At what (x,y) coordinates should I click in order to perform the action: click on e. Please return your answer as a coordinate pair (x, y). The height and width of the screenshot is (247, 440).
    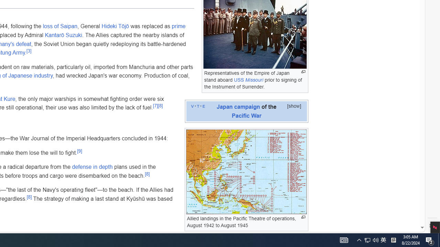
    Looking at the image, I should click on (203, 106).